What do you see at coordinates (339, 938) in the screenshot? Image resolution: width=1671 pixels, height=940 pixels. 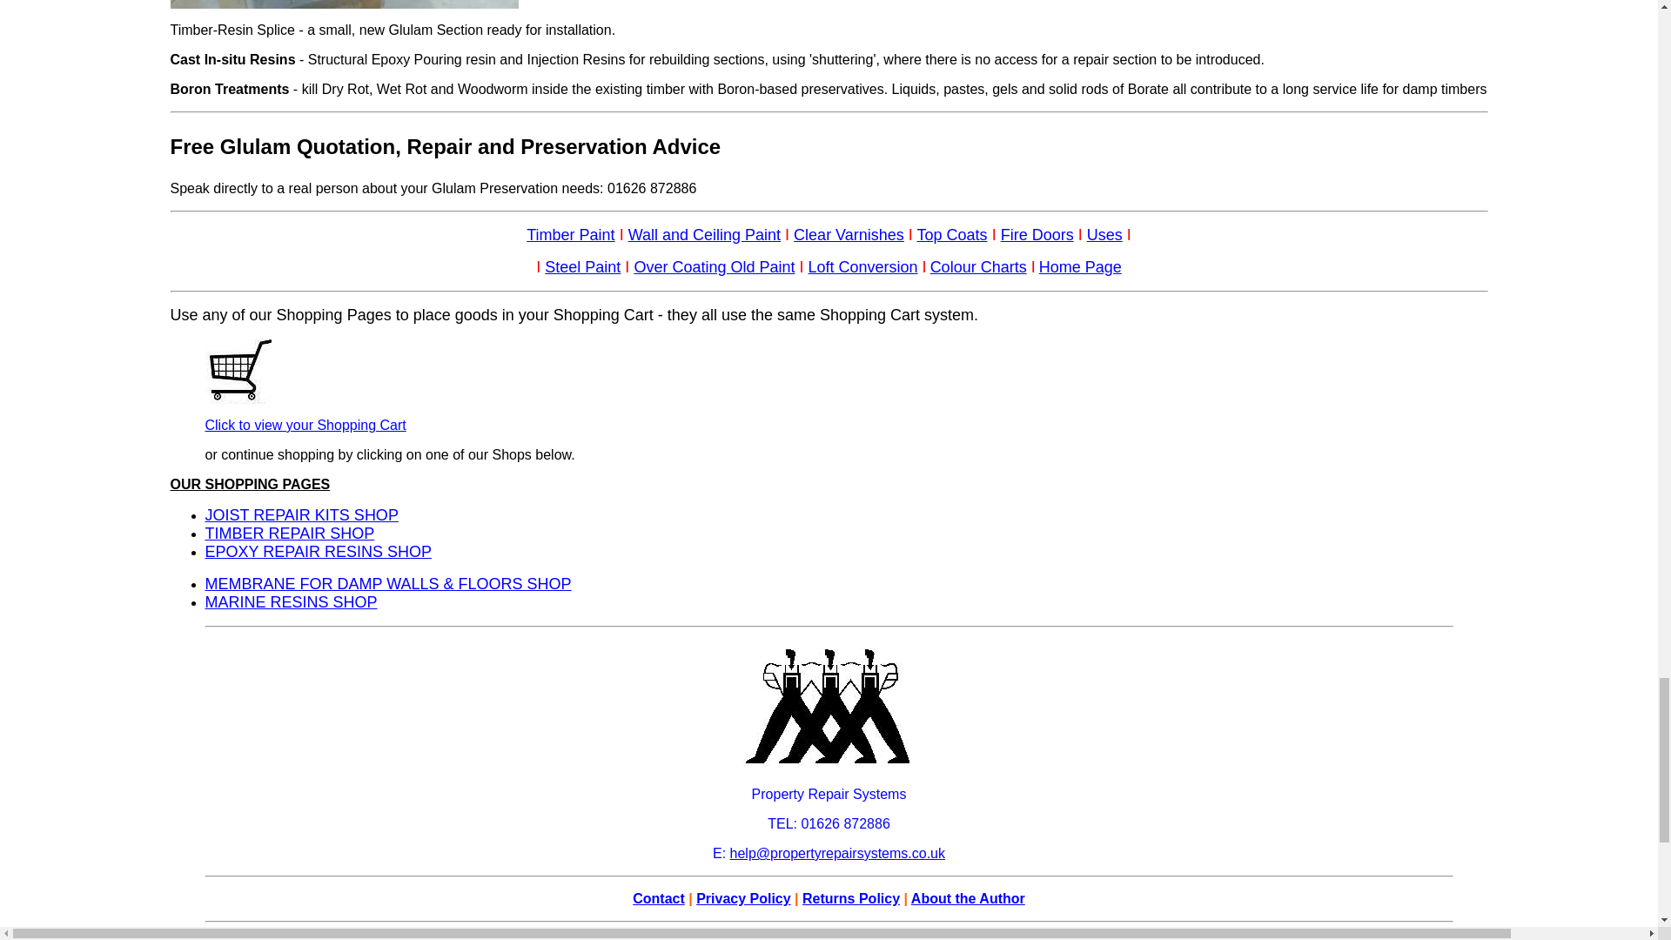 I see `David Moore` at bounding box center [339, 938].